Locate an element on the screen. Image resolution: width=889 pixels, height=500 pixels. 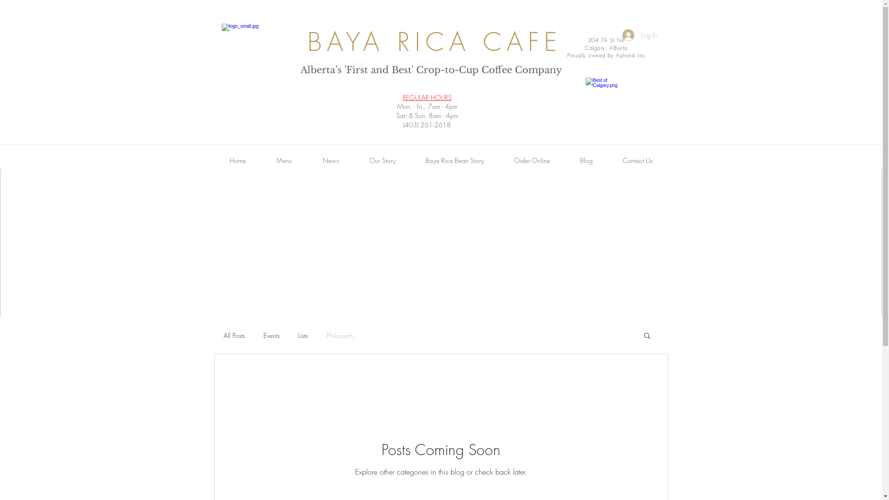
All Posts is located at coordinates (234, 335).